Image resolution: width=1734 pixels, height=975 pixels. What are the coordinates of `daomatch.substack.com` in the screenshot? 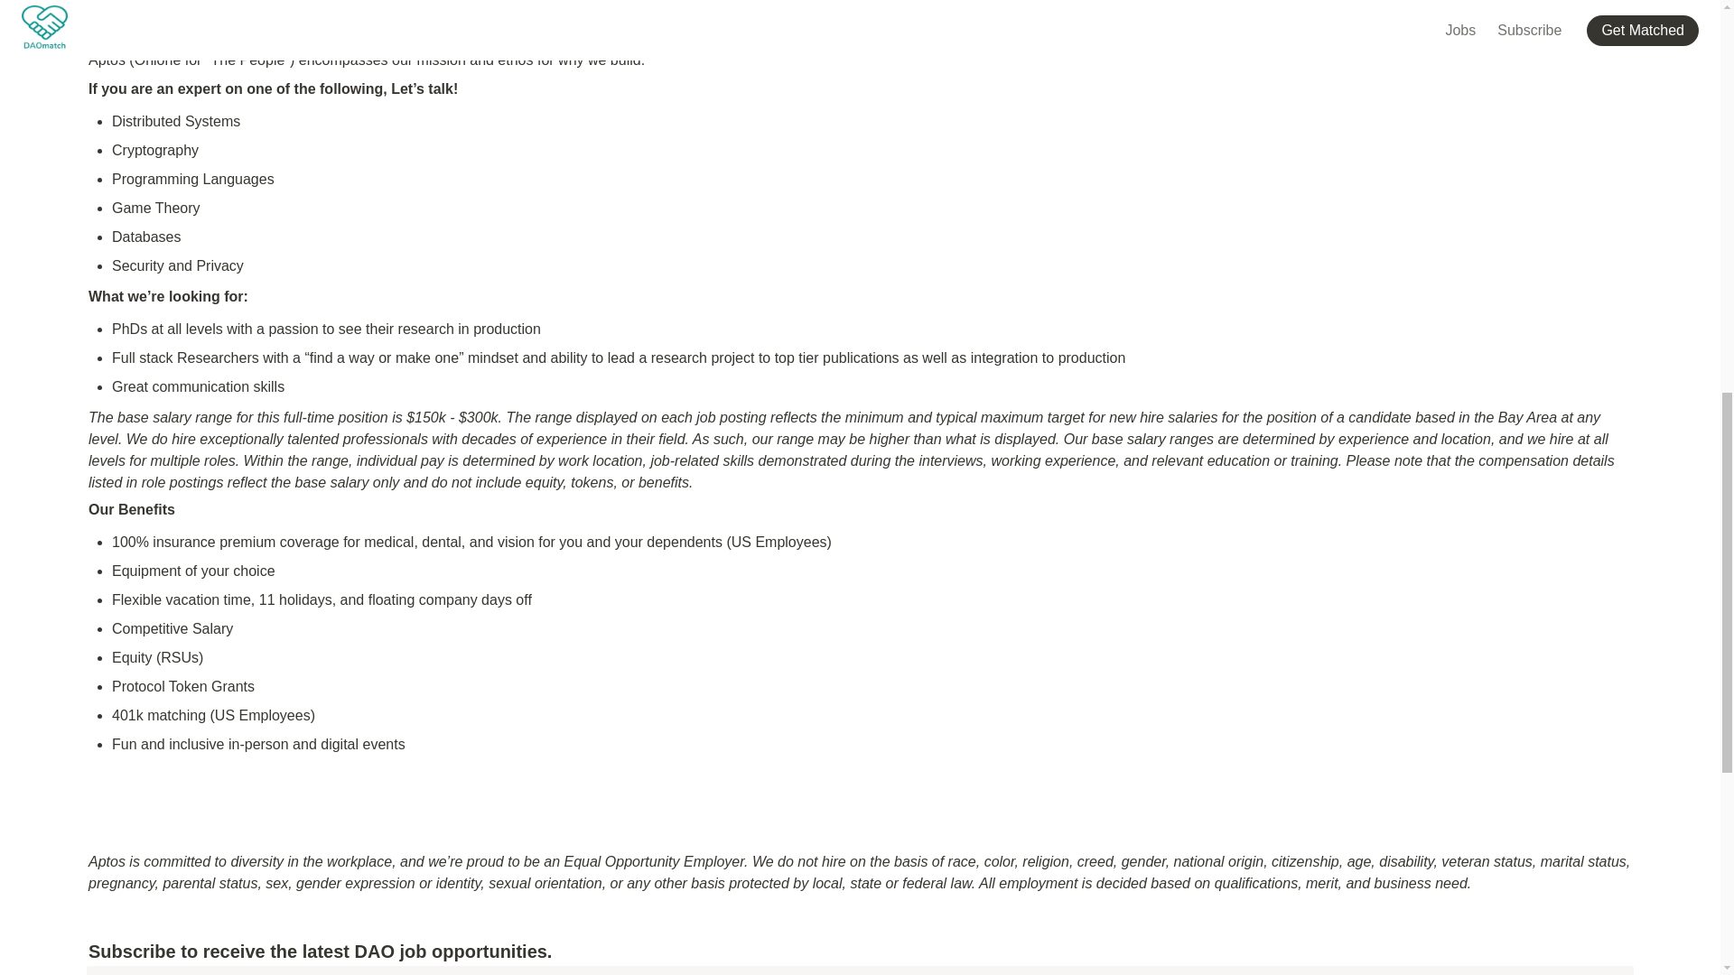 It's located at (325, 970).